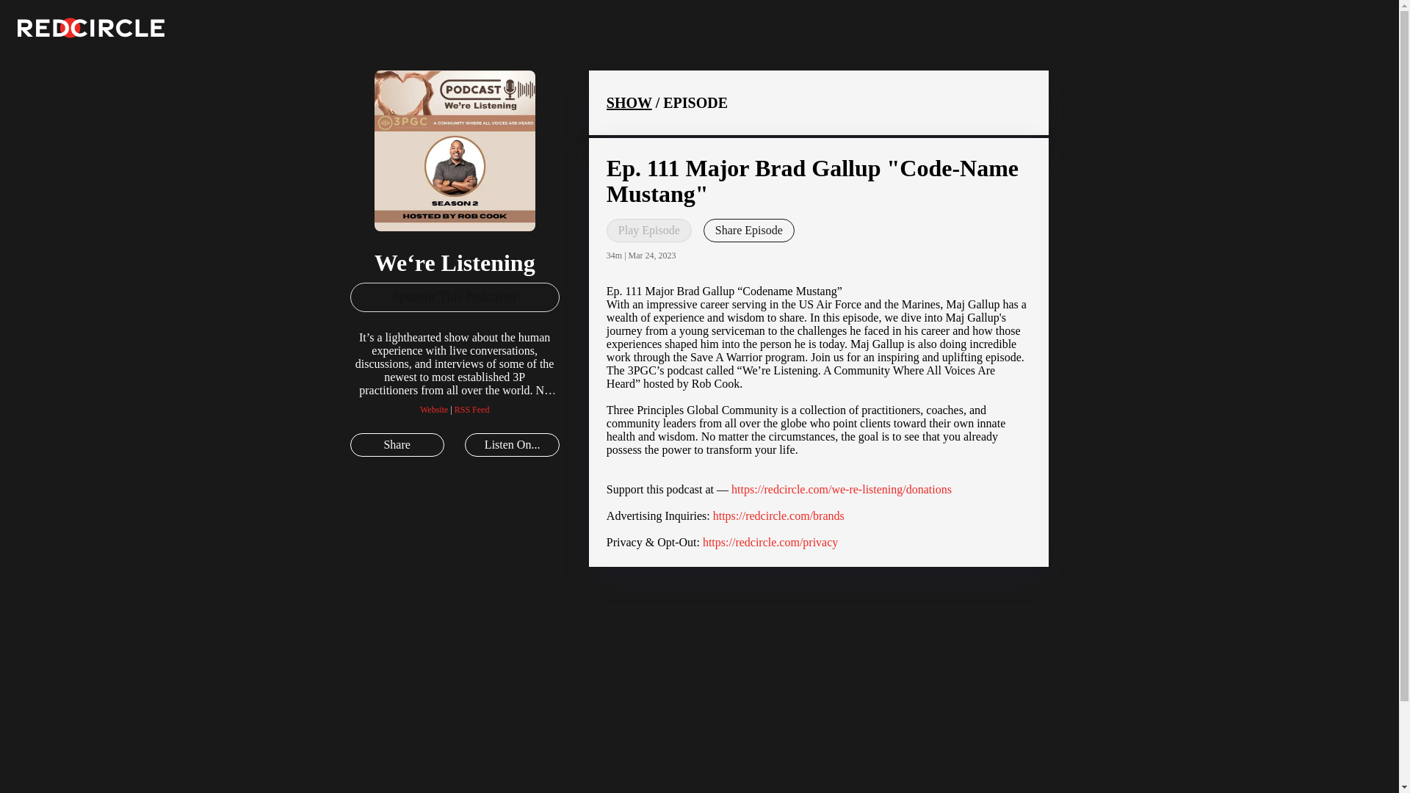 The height and width of the screenshot is (793, 1410). Describe the element at coordinates (511, 445) in the screenshot. I see `Listen On...` at that location.